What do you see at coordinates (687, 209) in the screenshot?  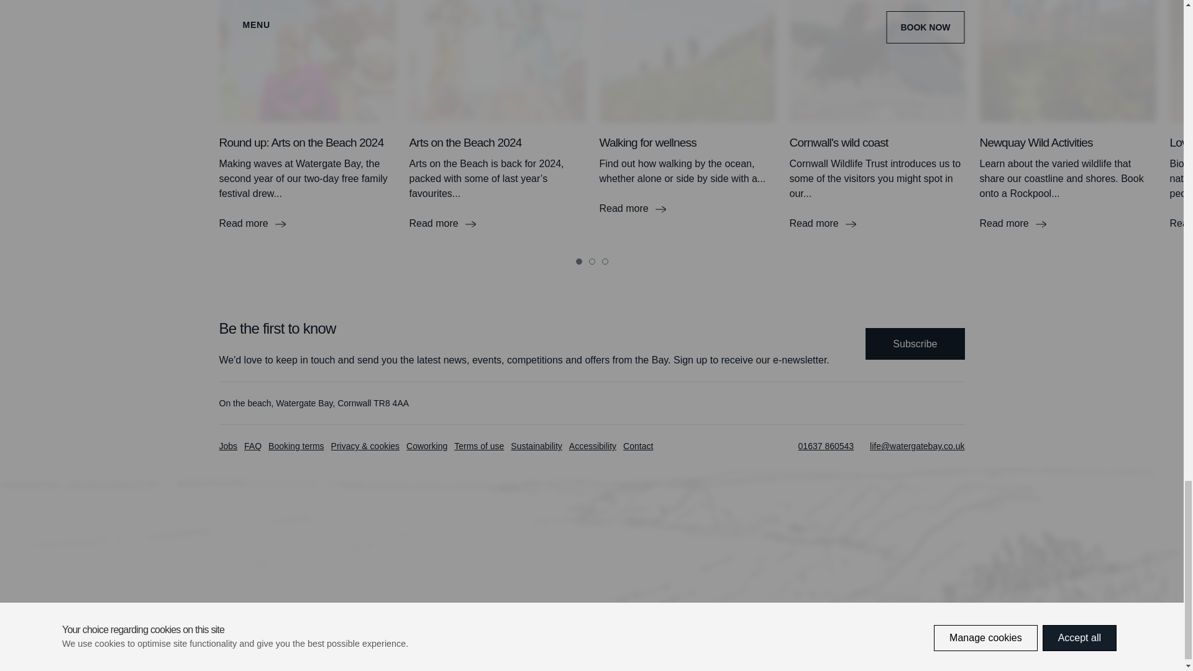 I see `Walking for wellness` at bounding box center [687, 209].